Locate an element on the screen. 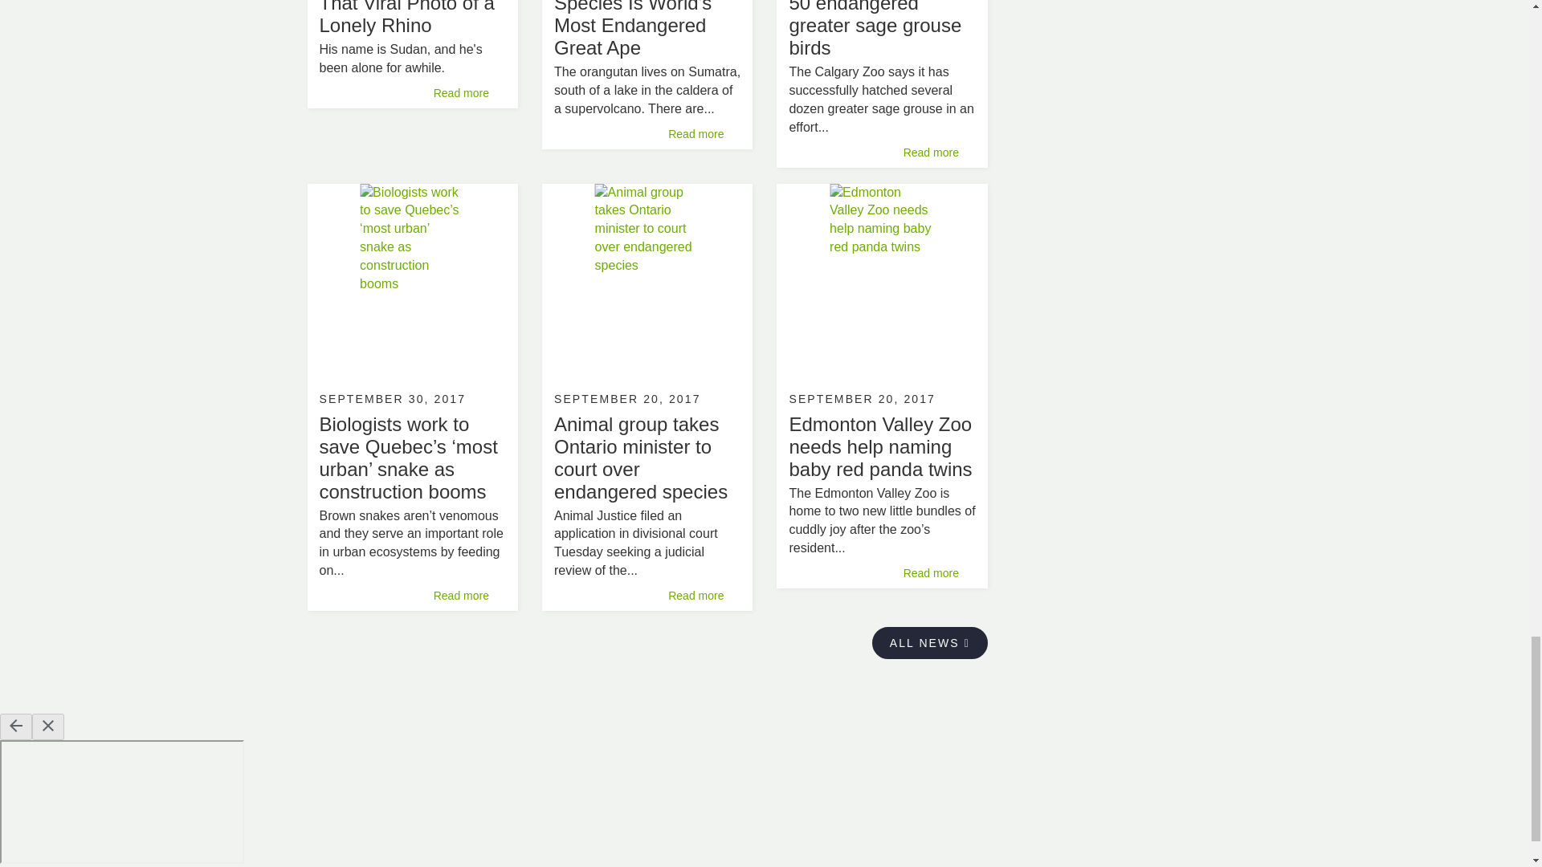 Image resolution: width=1542 pixels, height=867 pixels. Calgary Zoo hatches 50 endangered greater sage grouse birds is located at coordinates (877, 29).